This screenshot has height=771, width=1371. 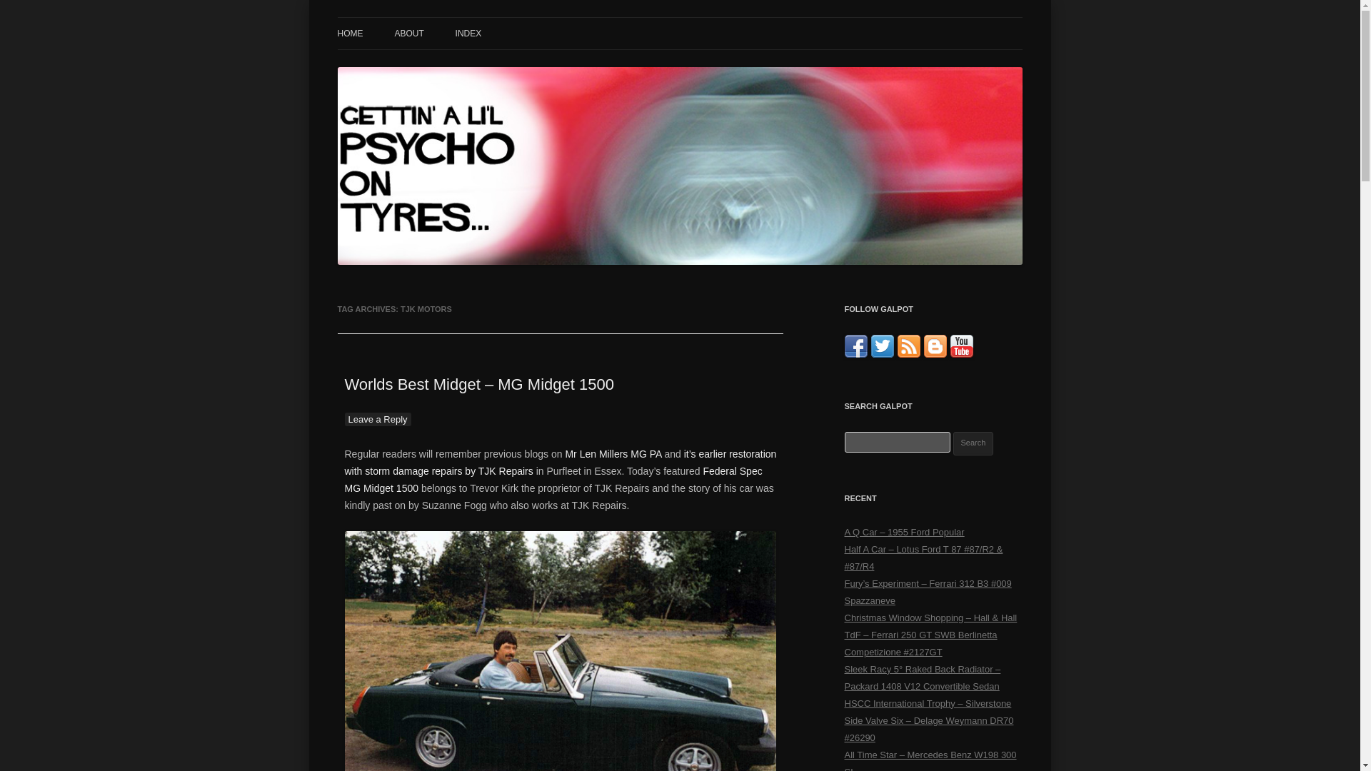 I want to click on Follow arttidesco on Twitter, so click(x=882, y=354).